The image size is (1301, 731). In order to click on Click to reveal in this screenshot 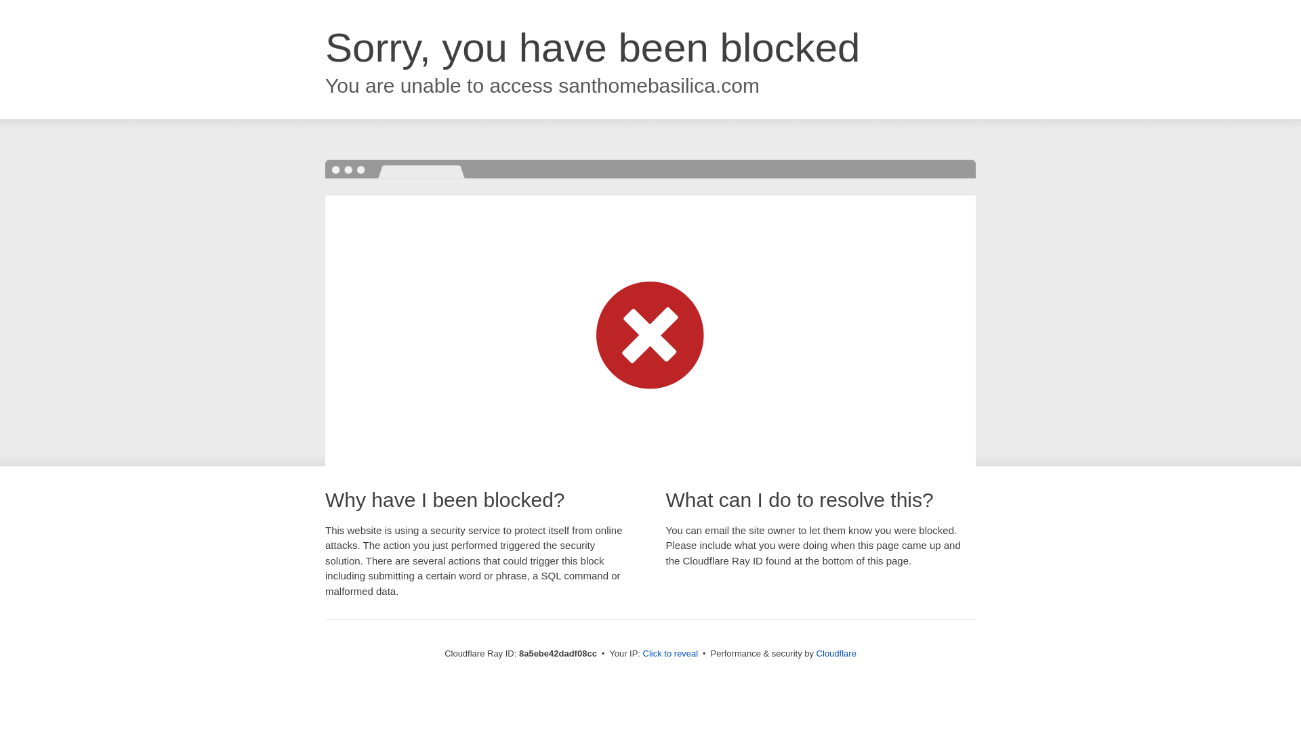, I will do `click(671, 654)`.